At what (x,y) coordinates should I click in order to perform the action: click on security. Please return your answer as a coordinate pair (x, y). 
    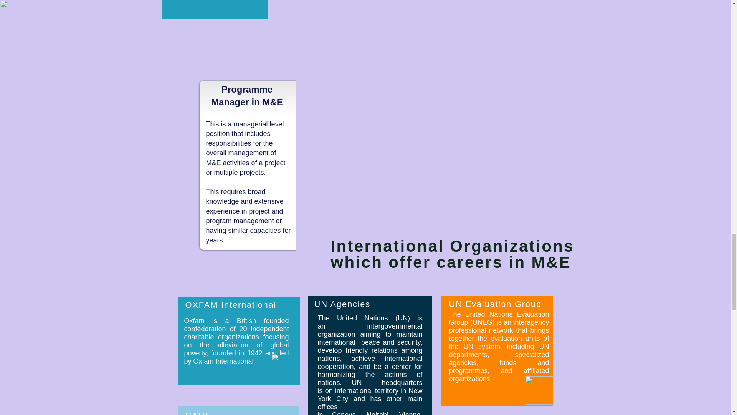
    Looking at the image, I should click on (409, 342).